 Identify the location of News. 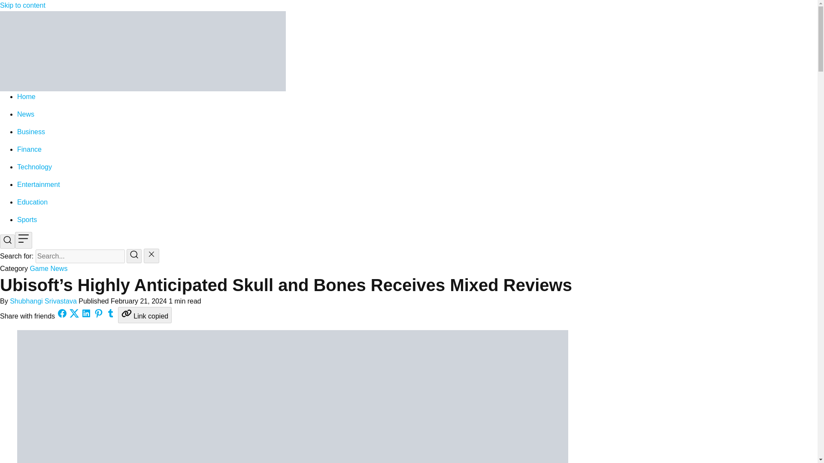
(59, 268).